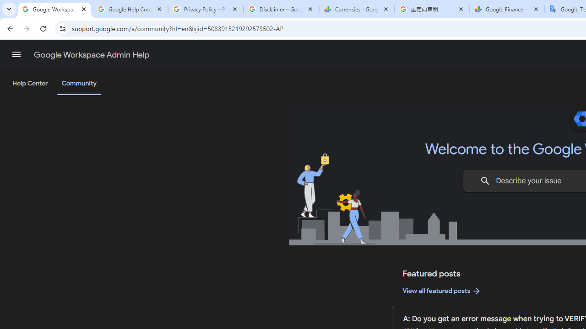 Image resolution: width=586 pixels, height=329 pixels. What do you see at coordinates (48, 305) in the screenshot?
I see `Save As` at bounding box center [48, 305].